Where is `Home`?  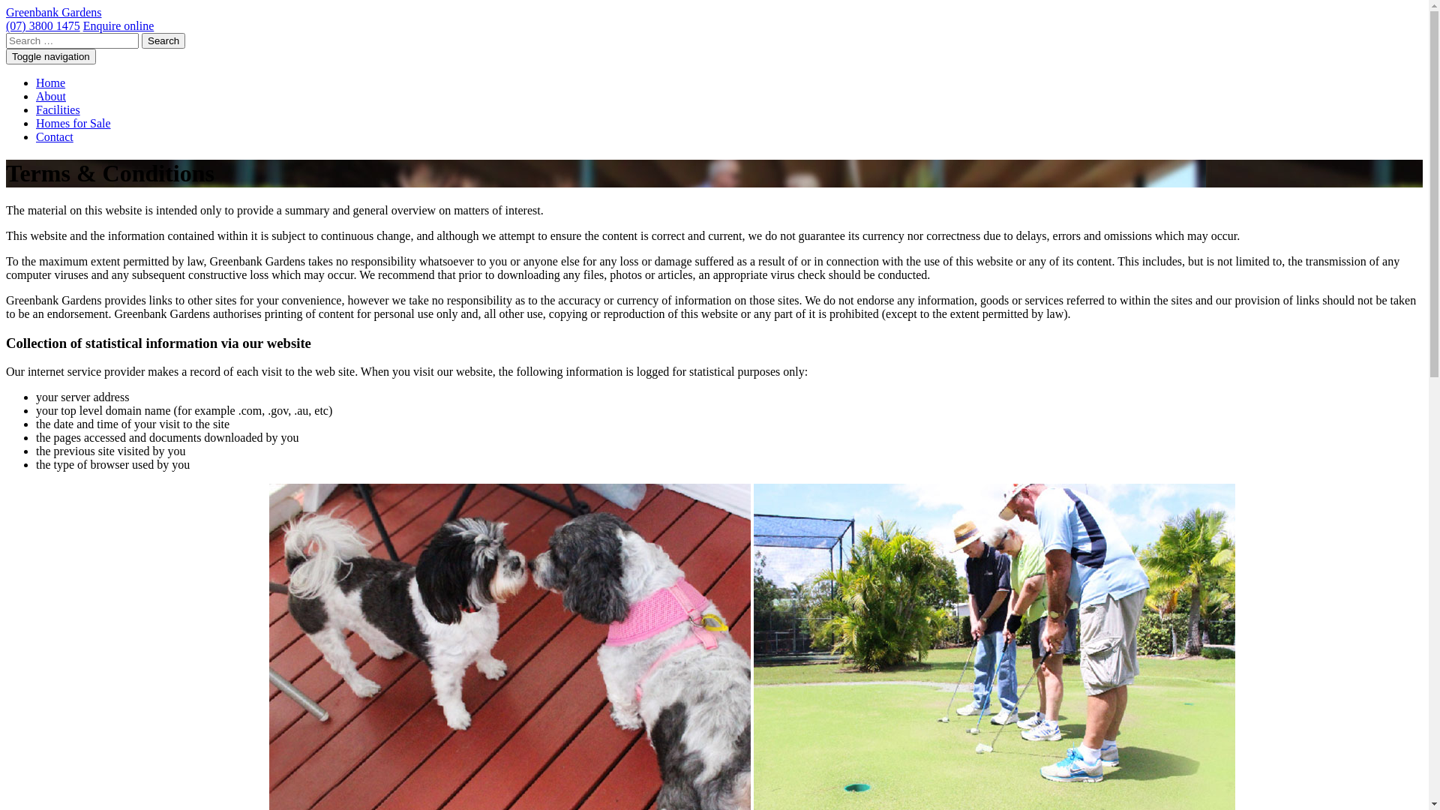 Home is located at coordinates (51, 82).